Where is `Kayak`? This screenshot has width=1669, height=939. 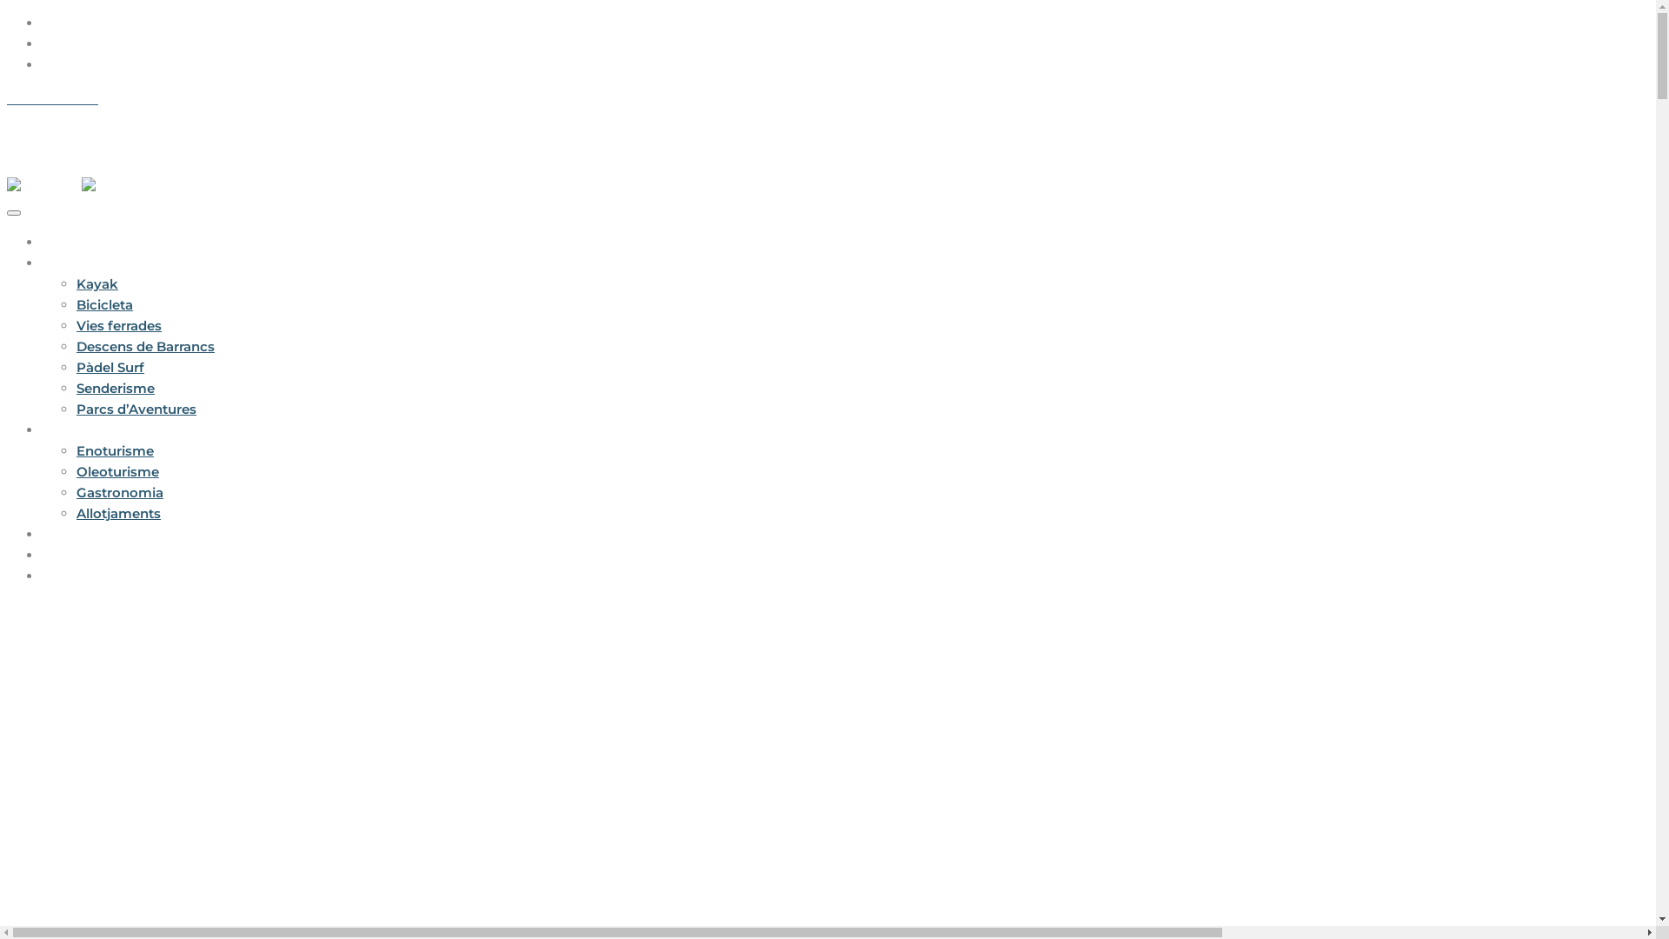 Kayak is located at coordinates (97, 283).